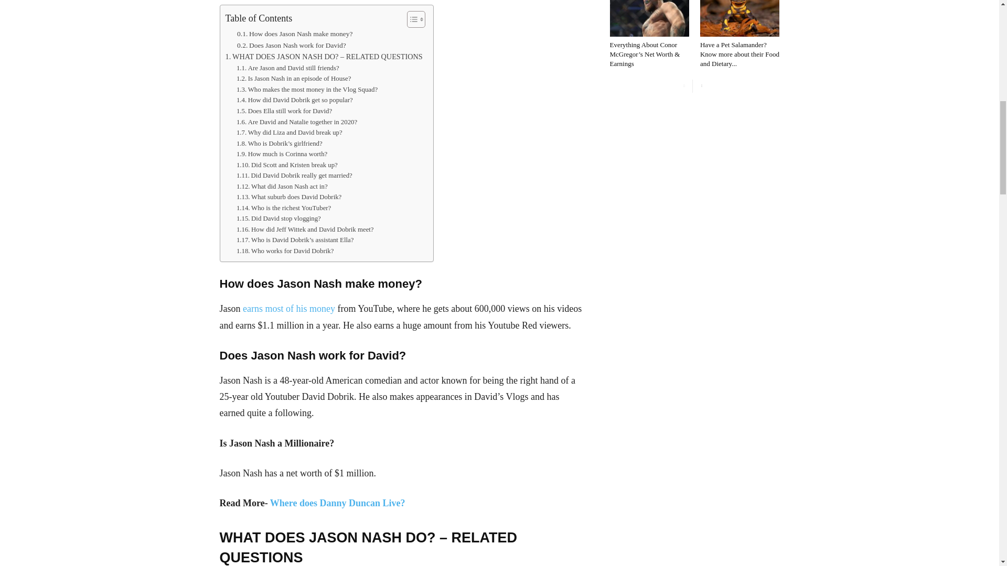 This screenshot has height=566, width=1007. Describe the element at coordinates (294, 79) in the screenshot. I see `Is Jason Nash in an episode of House?` at that location.